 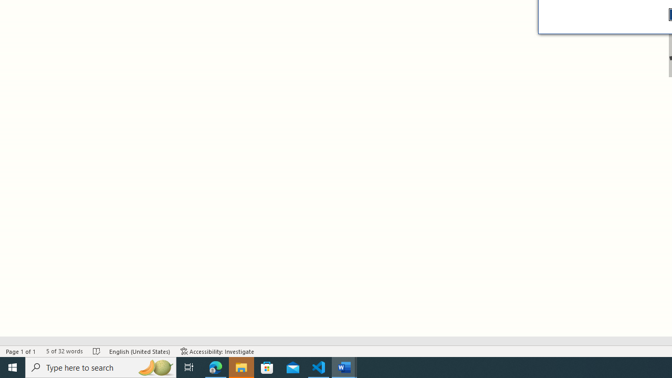 What do you see at coordinates (217, 351) in the screenshot?
I see `Accessibility Checker Accessibility: Investigate` at bounding box center [217, 351].